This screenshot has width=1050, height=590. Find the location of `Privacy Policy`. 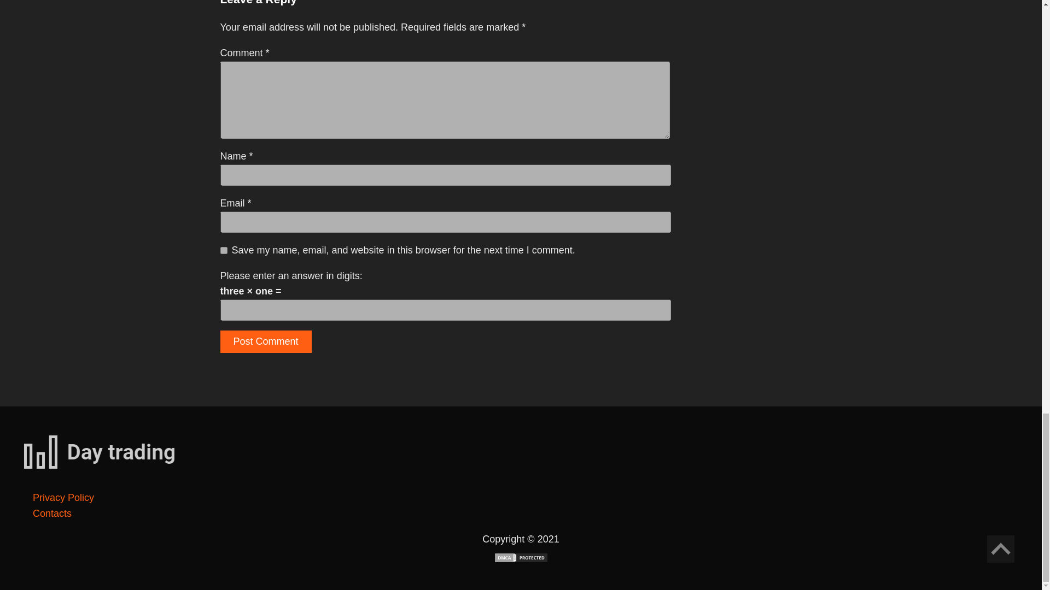

Privacy Policy is located at coordinates (63, 497).